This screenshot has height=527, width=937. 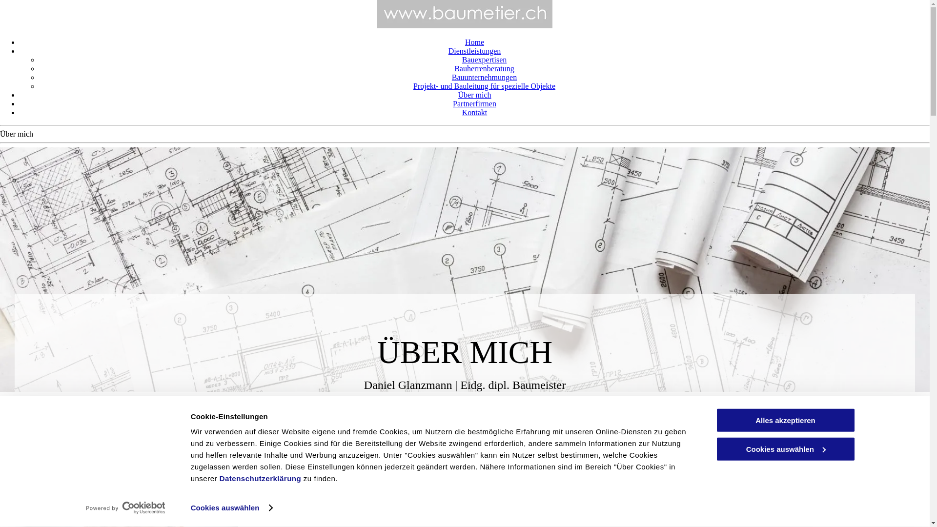 I want to click on Dienstleistungen, so click(x=475, y=51).